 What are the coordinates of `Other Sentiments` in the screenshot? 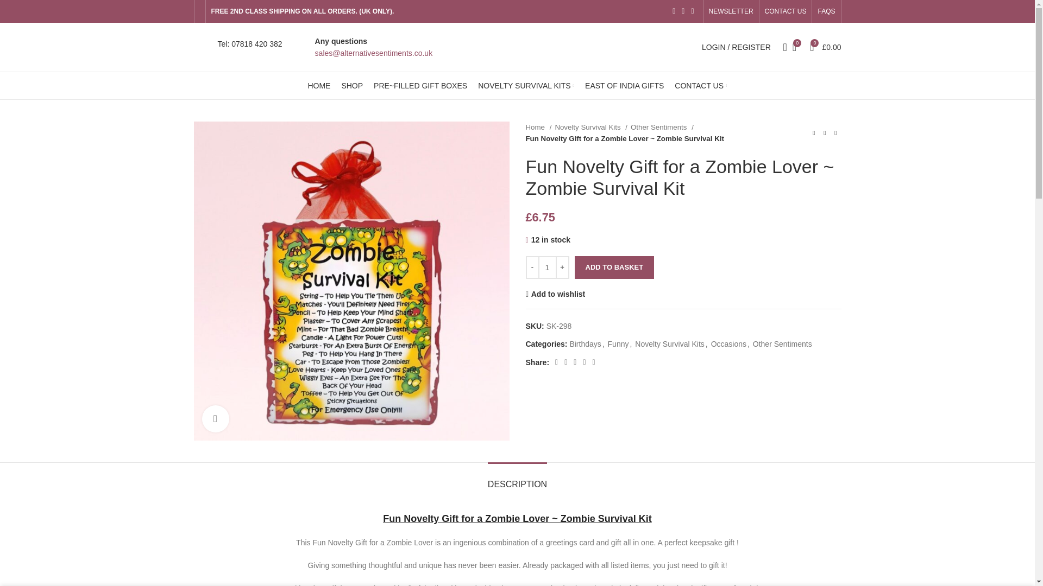 It's located at (662, 127).